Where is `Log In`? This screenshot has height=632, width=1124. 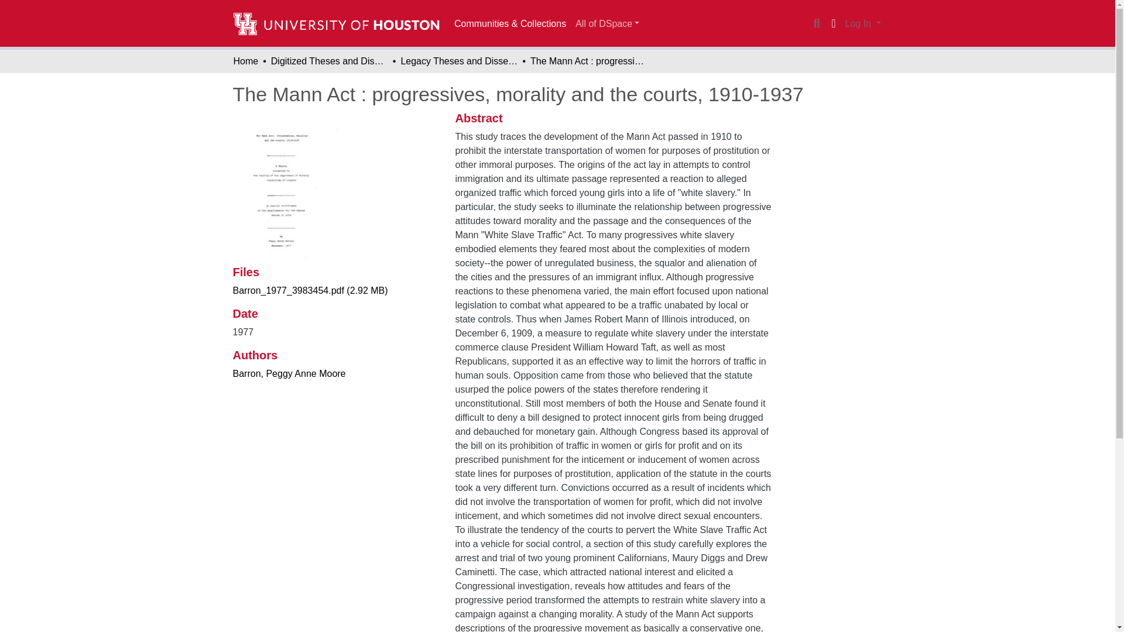 Log In is located at coordinates (863, 23).